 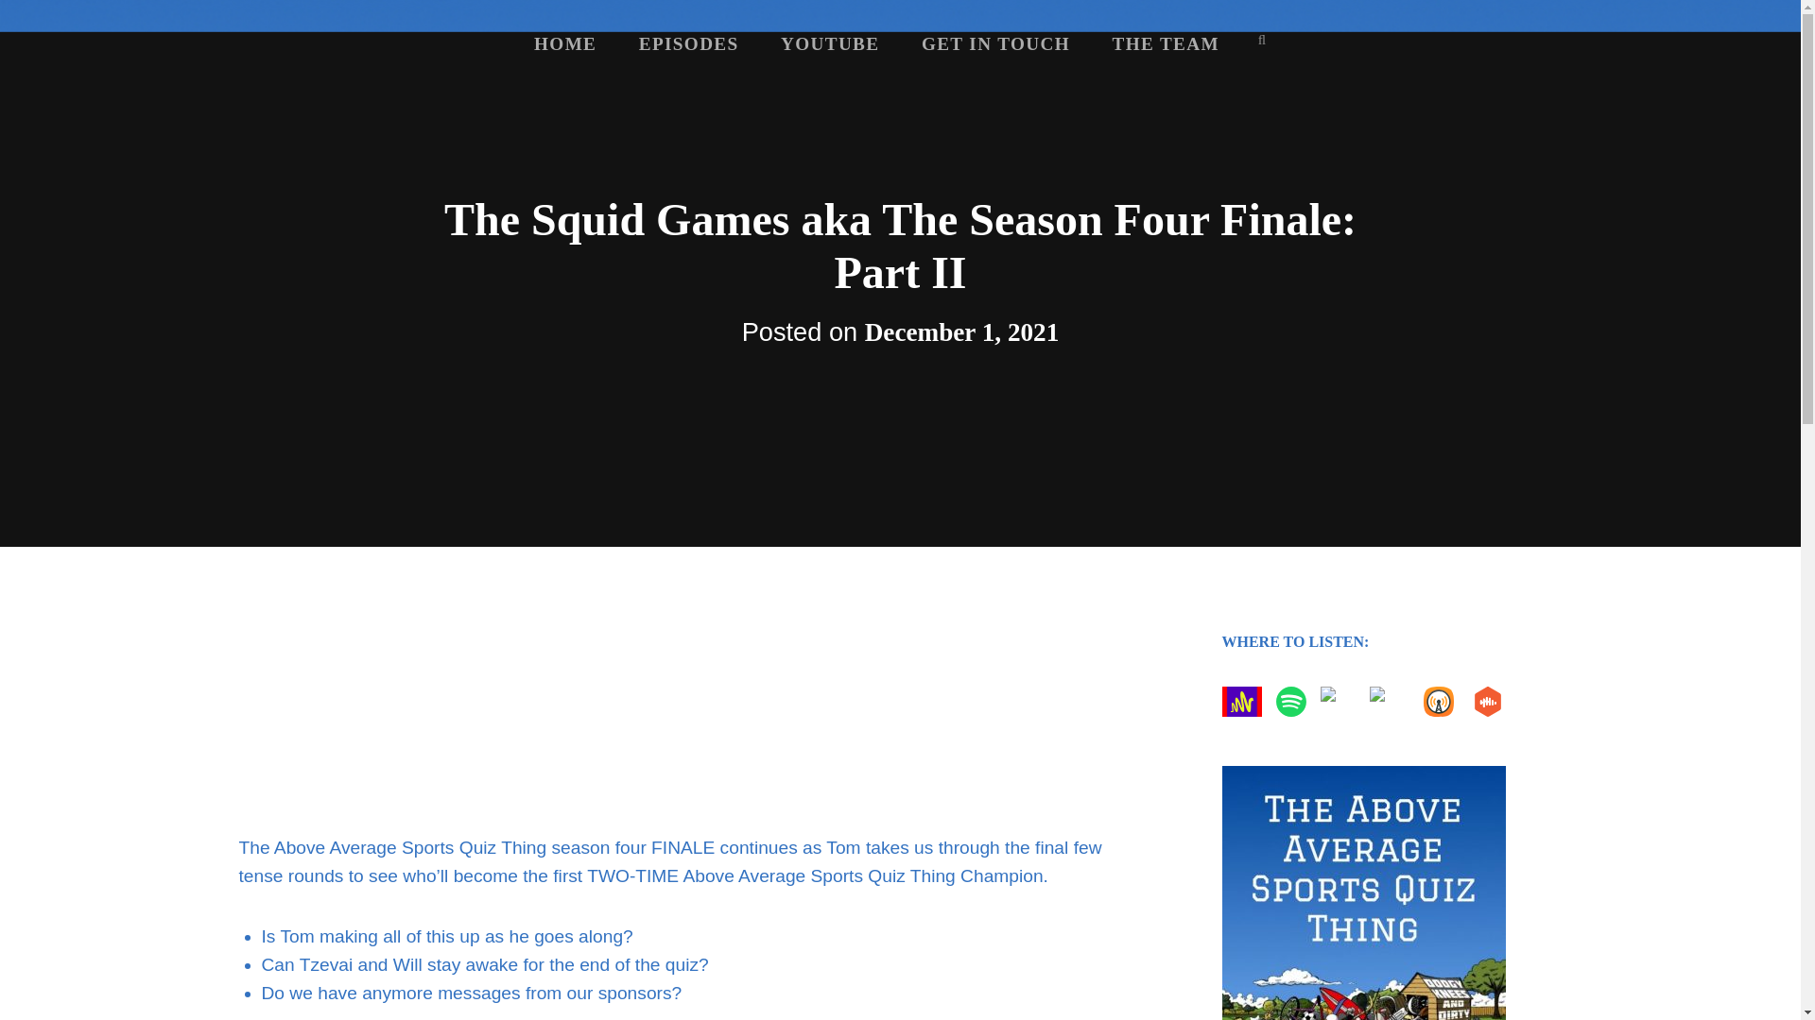 What do you see at coordinates (1343, 701) in the screenshot?
I see `Apple-Podcasts` at bounding box center [1343, 701].